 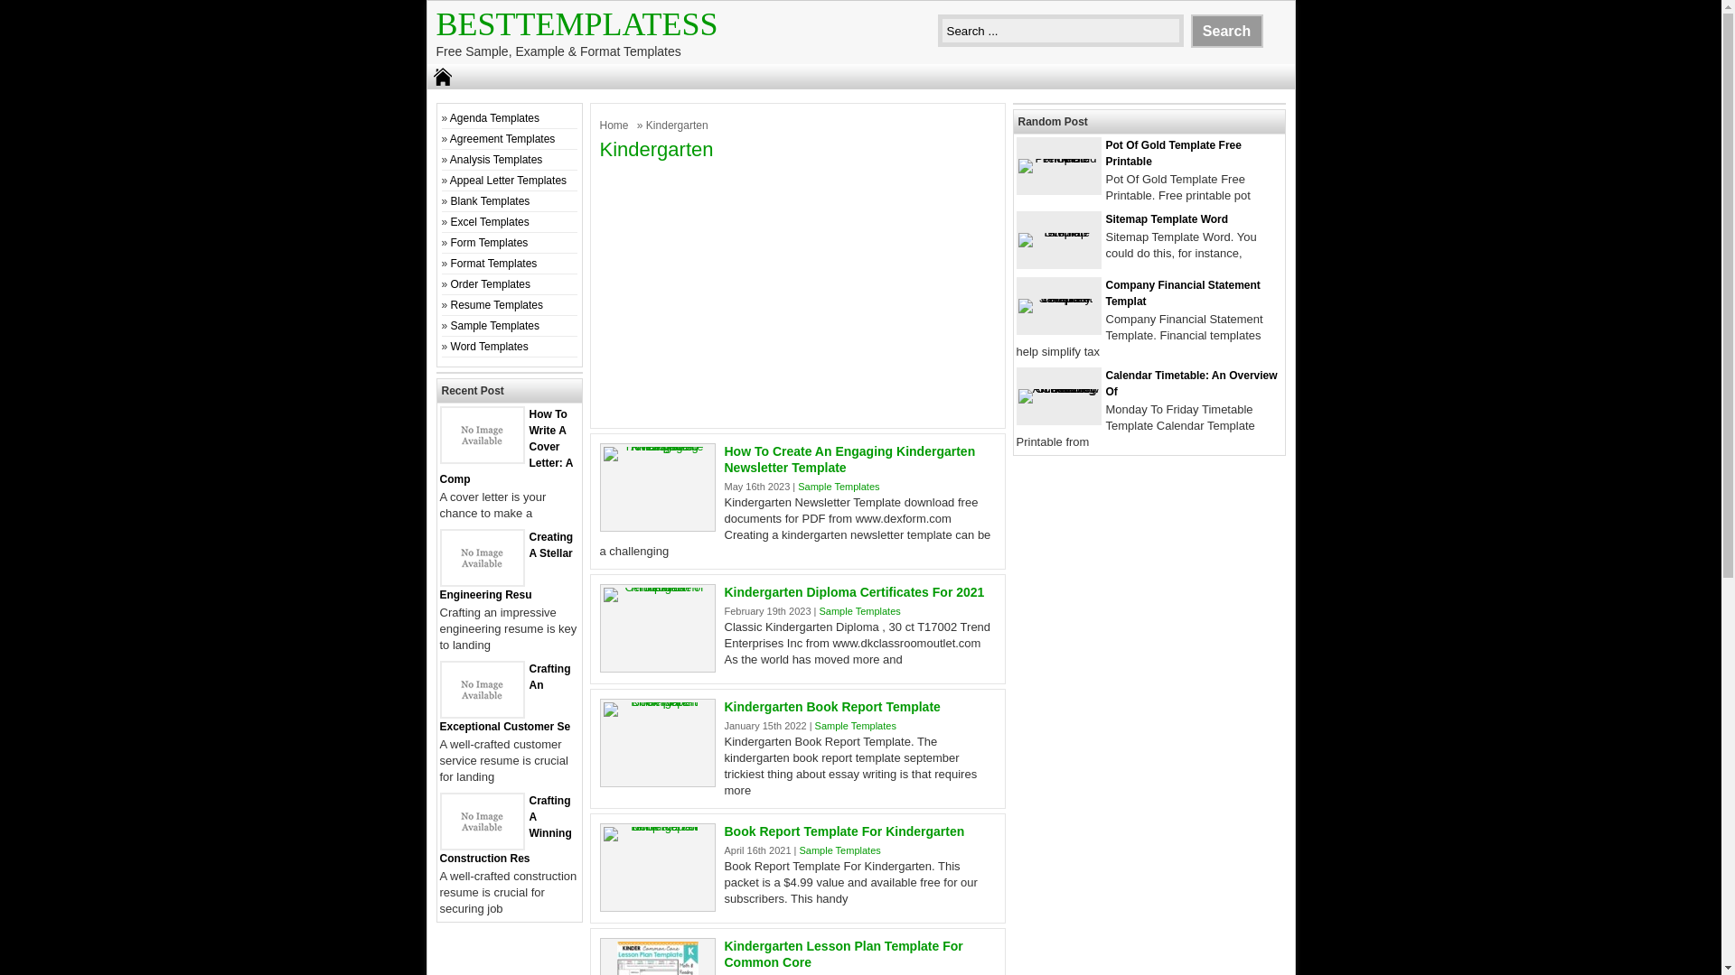 What do you see at coordinates (491, 283) in the screenshot?
I see `Order Templates` at bounding box center [491, 283].